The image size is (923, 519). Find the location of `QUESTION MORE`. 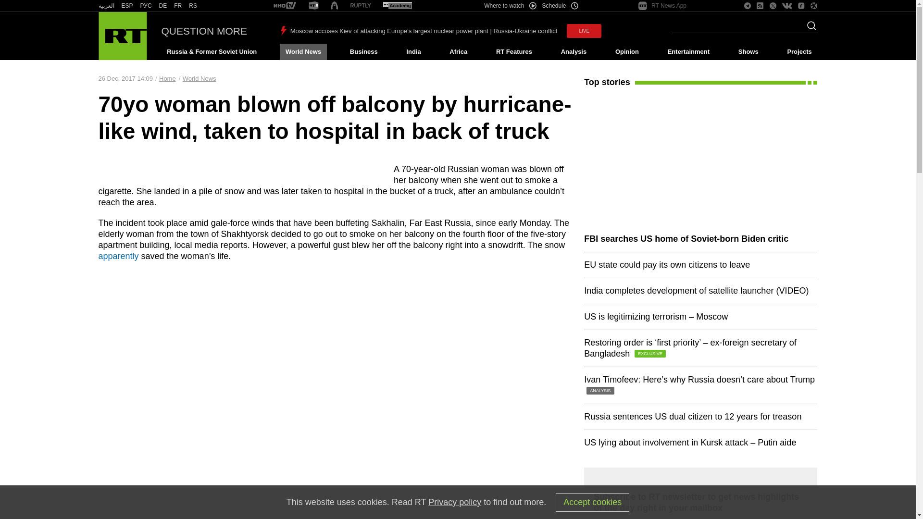

QUESTION MORE is located at coordinates (204, 31).